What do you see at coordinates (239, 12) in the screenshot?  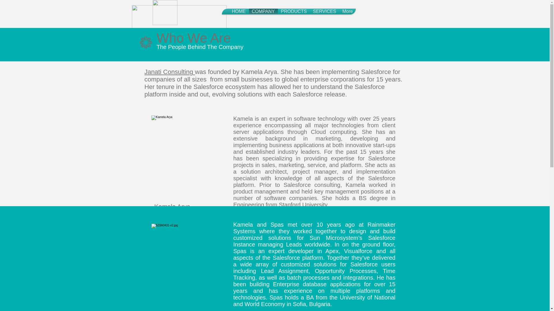 I see `HOME` at bounding box center [239, 12].